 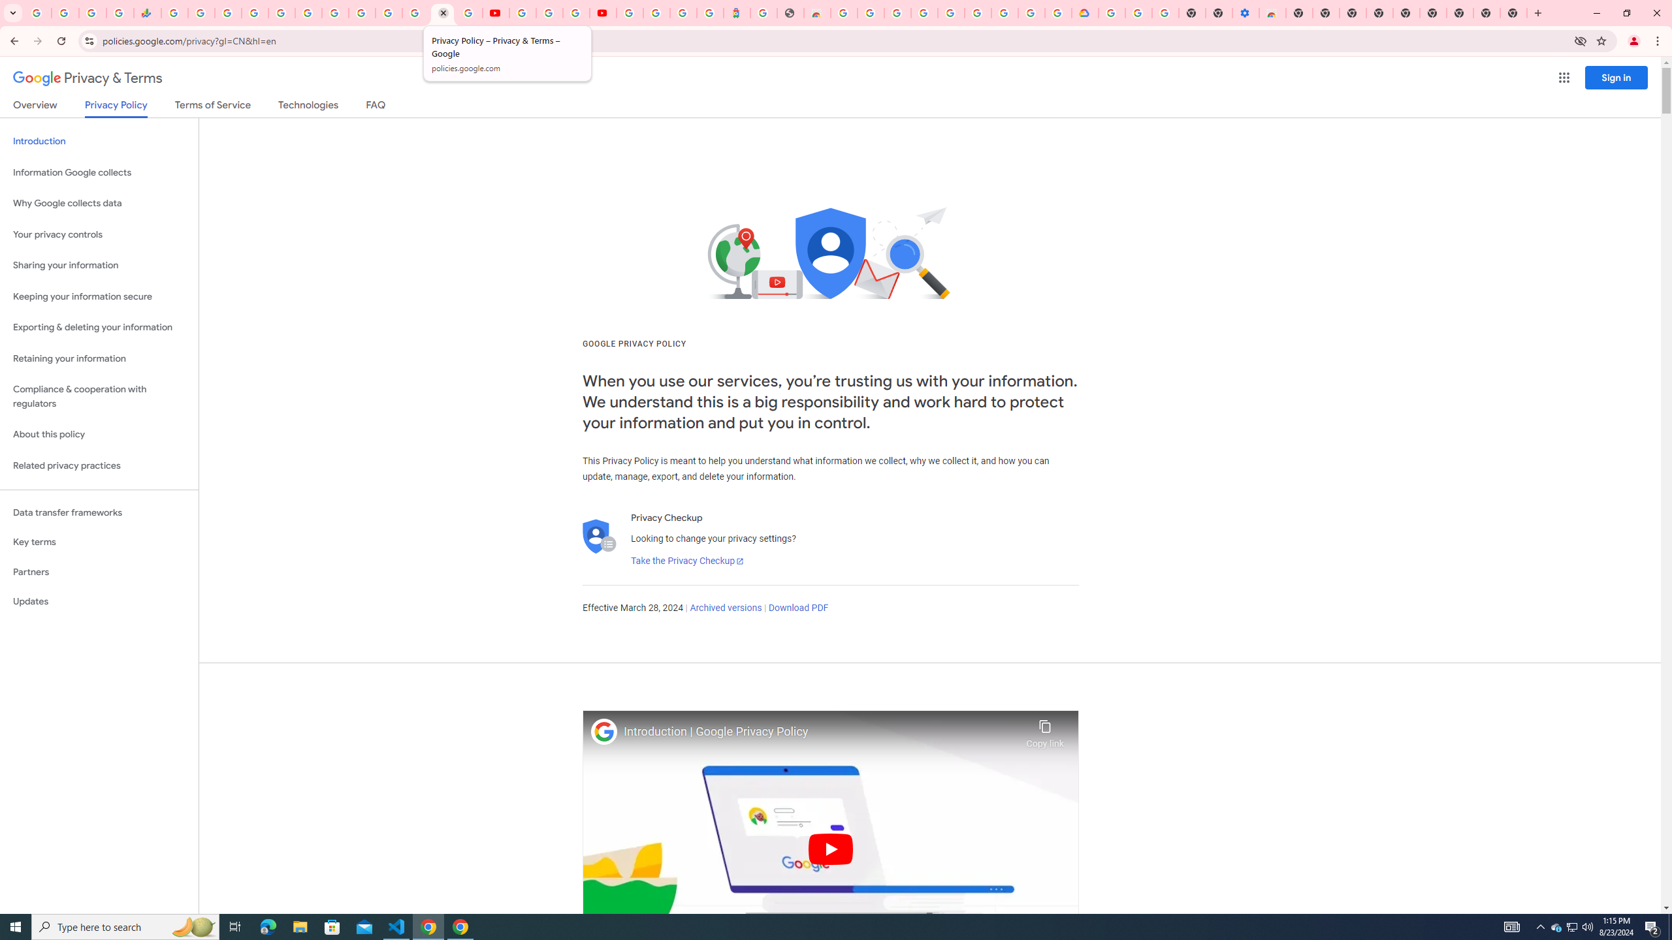 What do you see at coordinates (99, 359) in the screenshot?
I see `Retaining your information` at bounding box center [99, 359].